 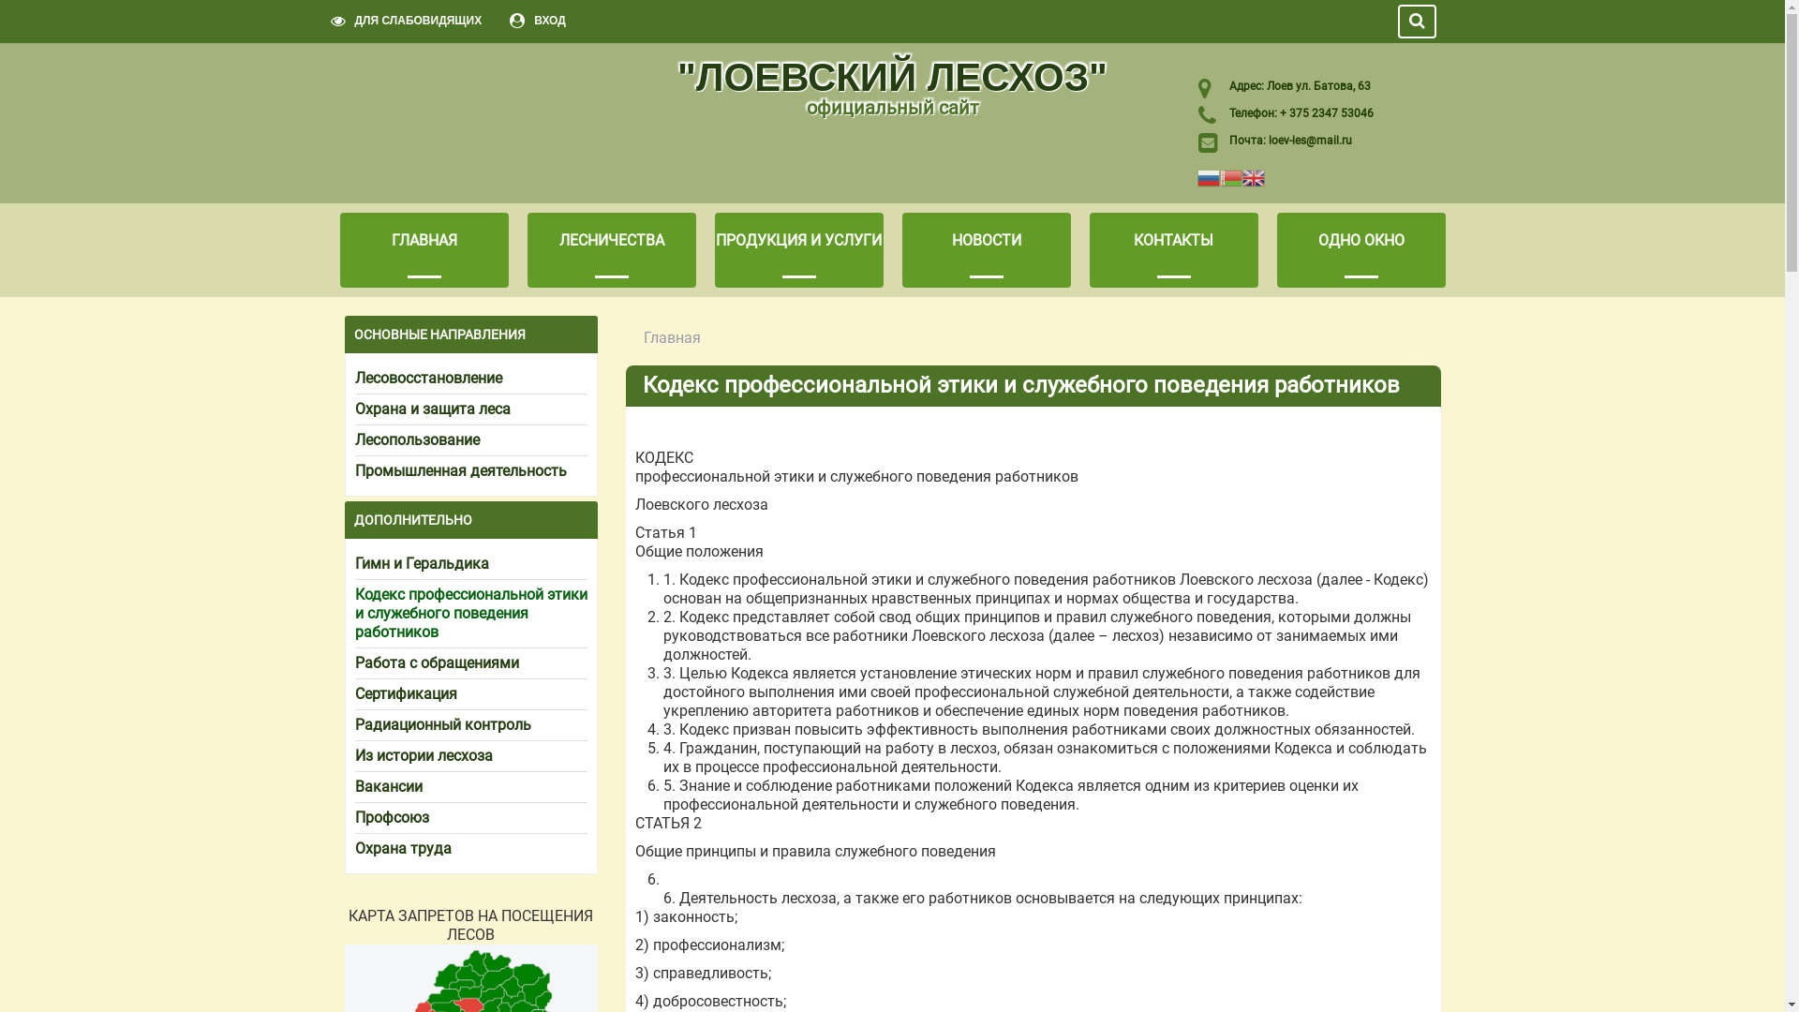 I want to click on loev-les@mail.ru, so click(x=1310, y=141).